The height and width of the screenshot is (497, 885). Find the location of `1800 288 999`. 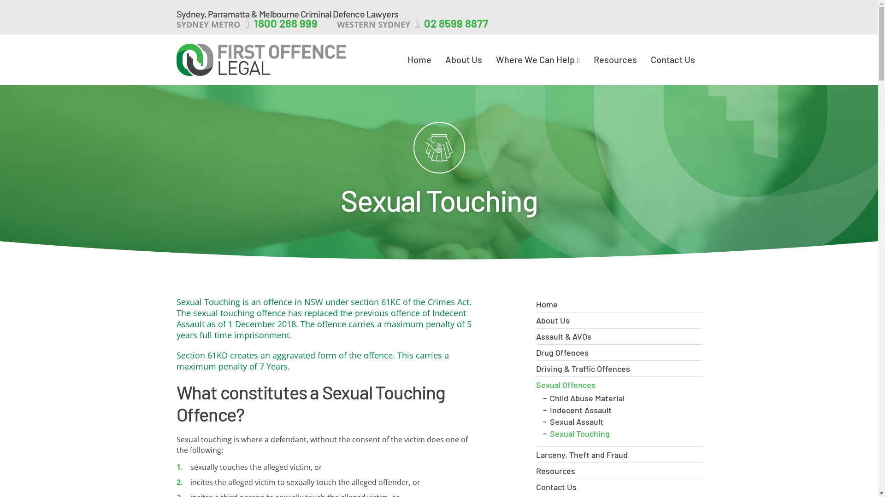

1800 288 999 is located at coordinates (287, 24).